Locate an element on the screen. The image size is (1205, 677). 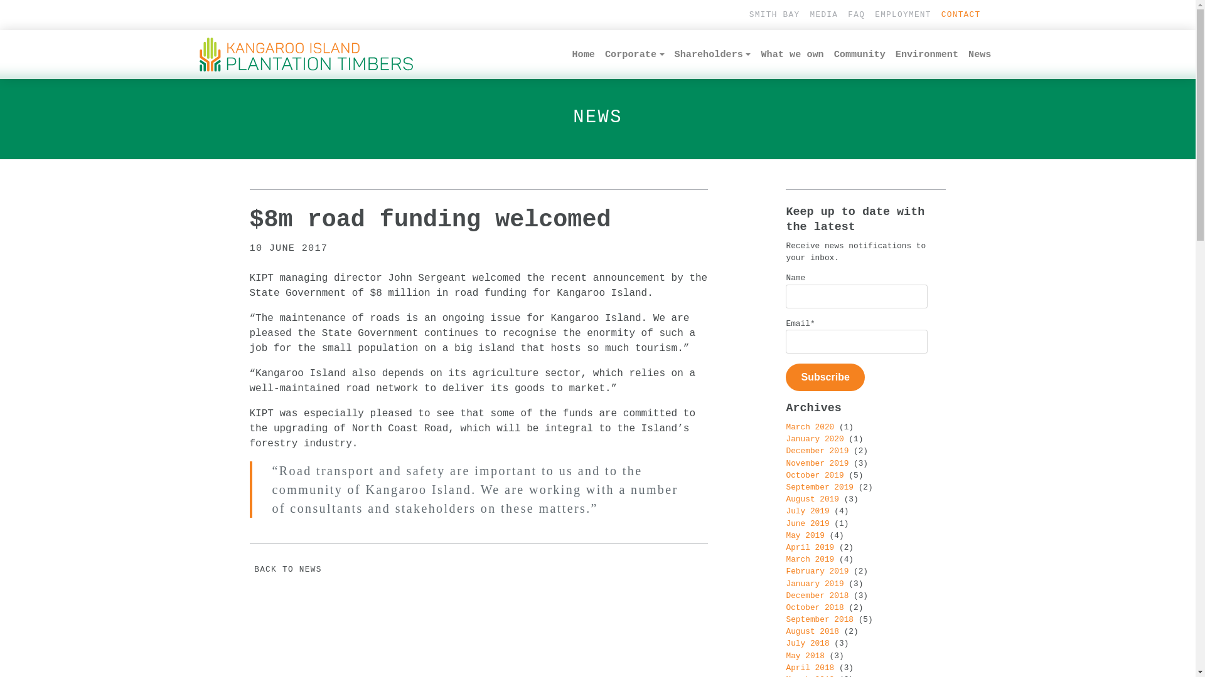
SMITH BAY is located at coordinates (774, 15).